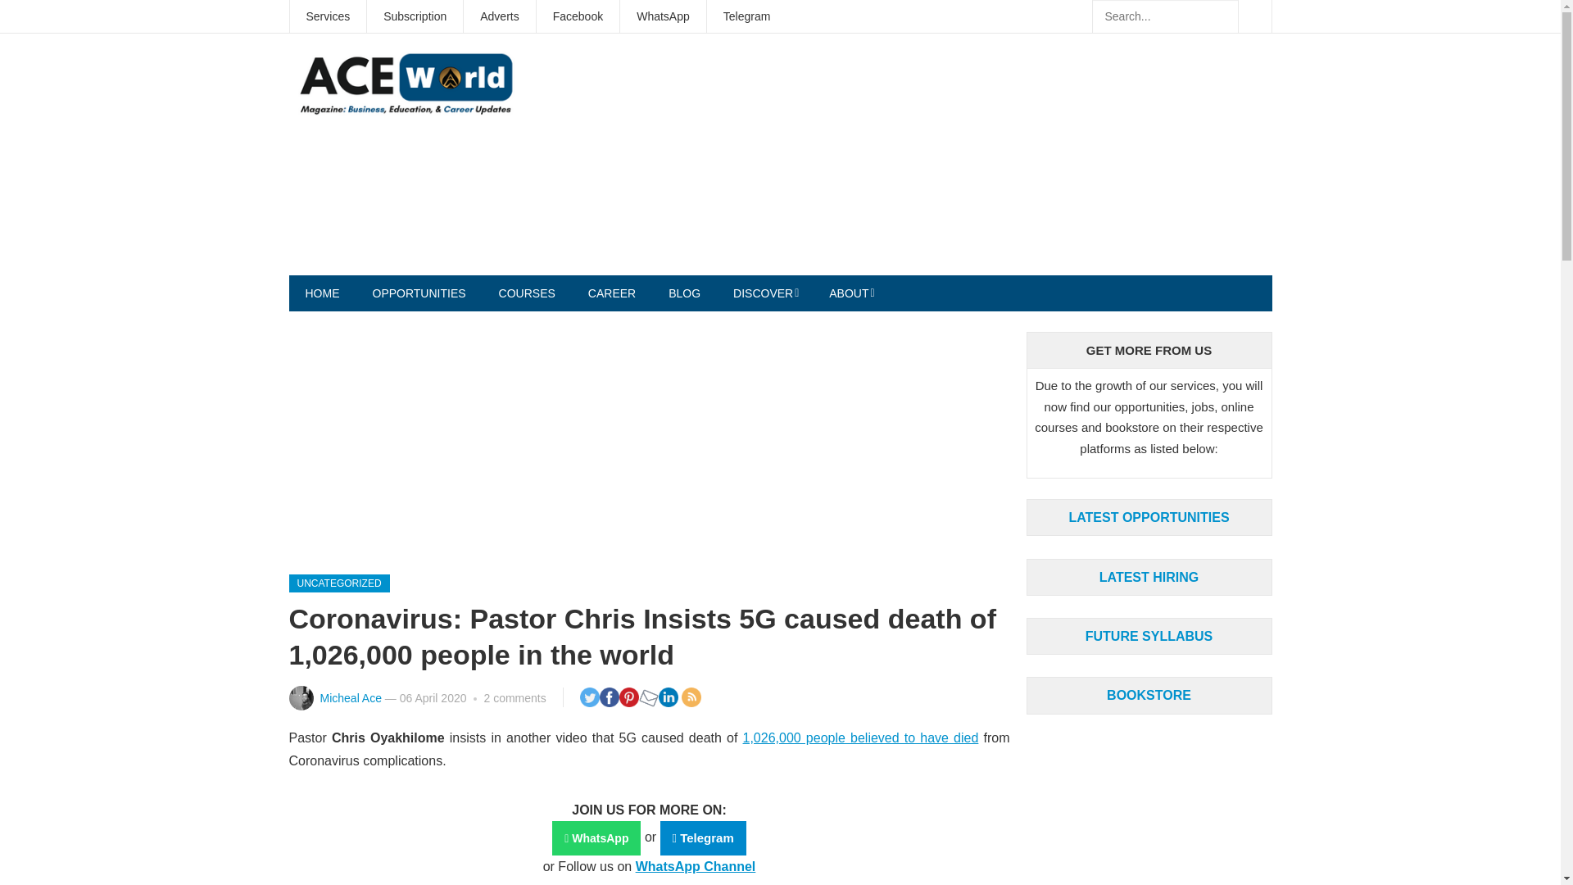 This screenshot has height=885, width=1573. I want to click on BLOG, so click(685, 293).